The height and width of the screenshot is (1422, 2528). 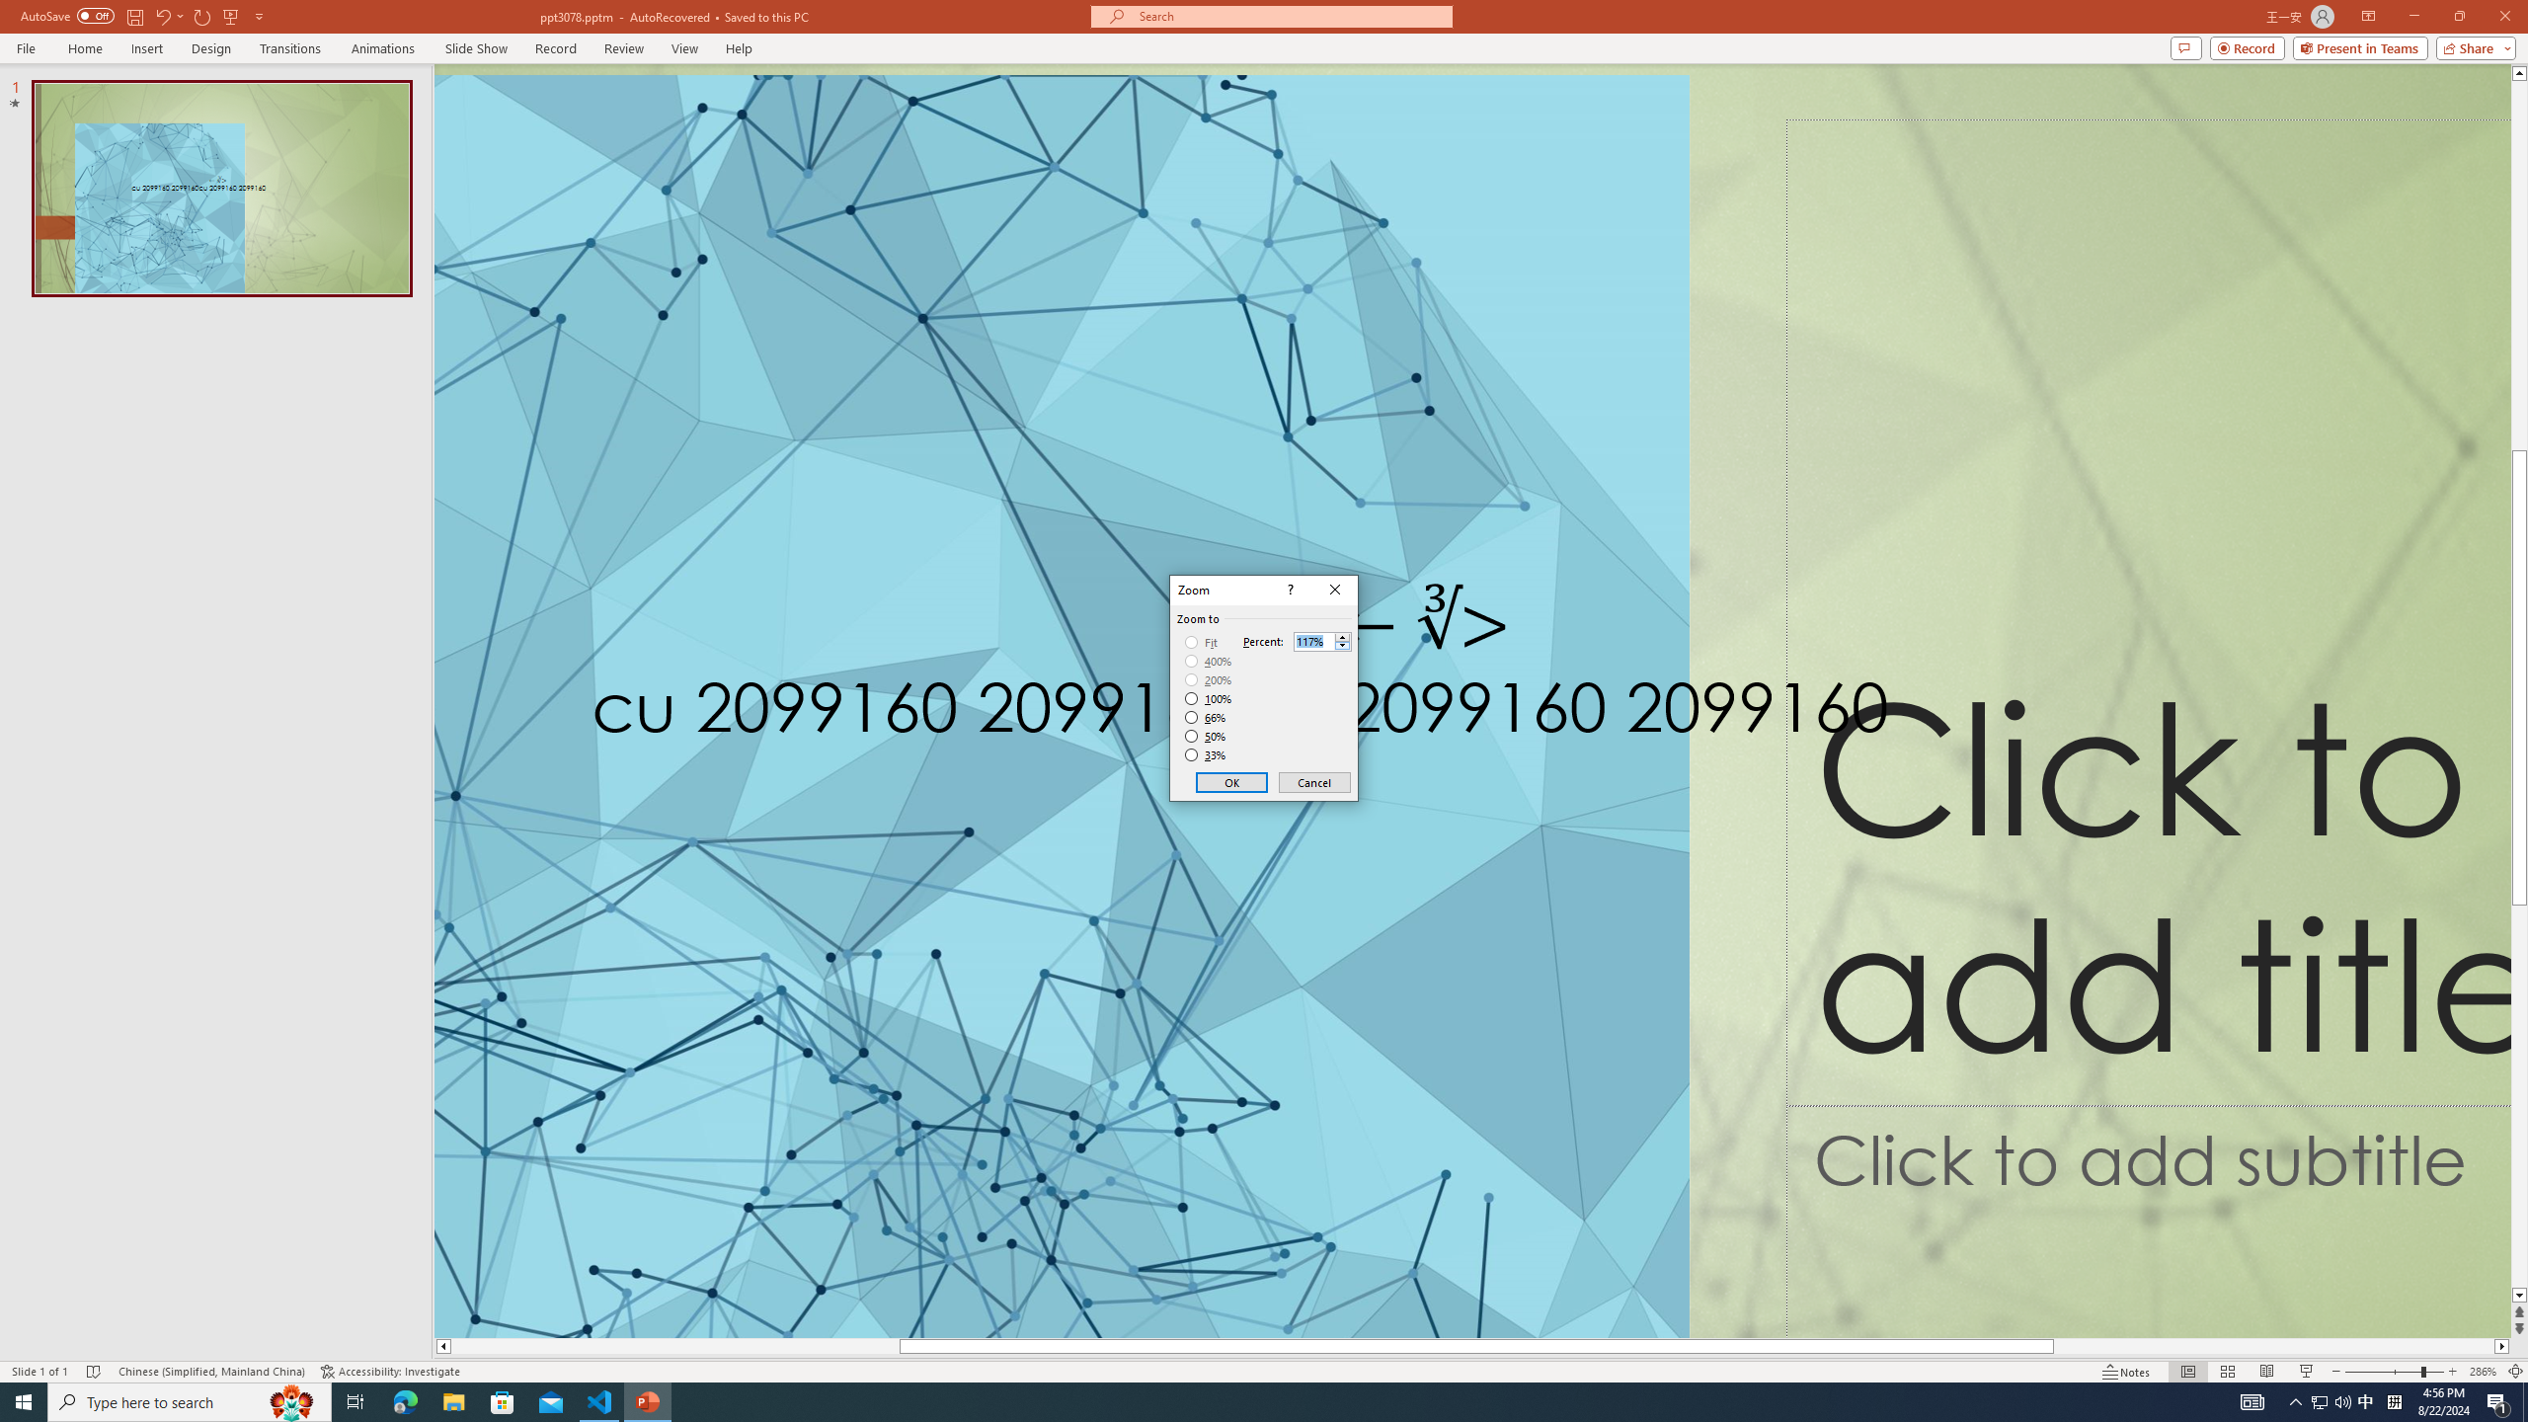 What do you see at coordinates (1207, 755) in the screenshot?
I see `33%` at bounding box center [1207, 755].